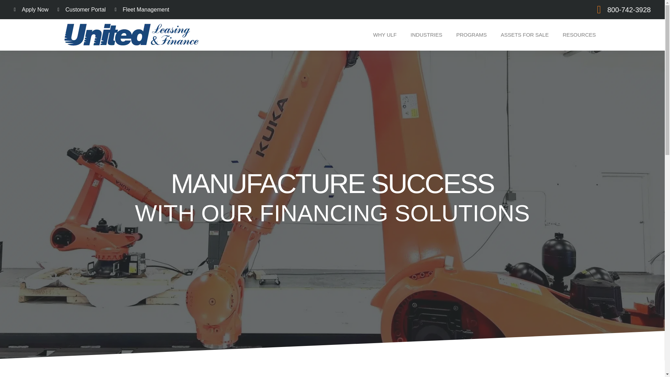 The height and width of the screenshot is (377, 670). I want to click on WHY ULF, so click(385, 34).